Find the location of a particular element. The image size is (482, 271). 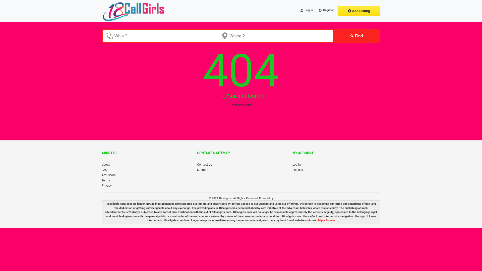

Register is located at coordinates (326, 11).